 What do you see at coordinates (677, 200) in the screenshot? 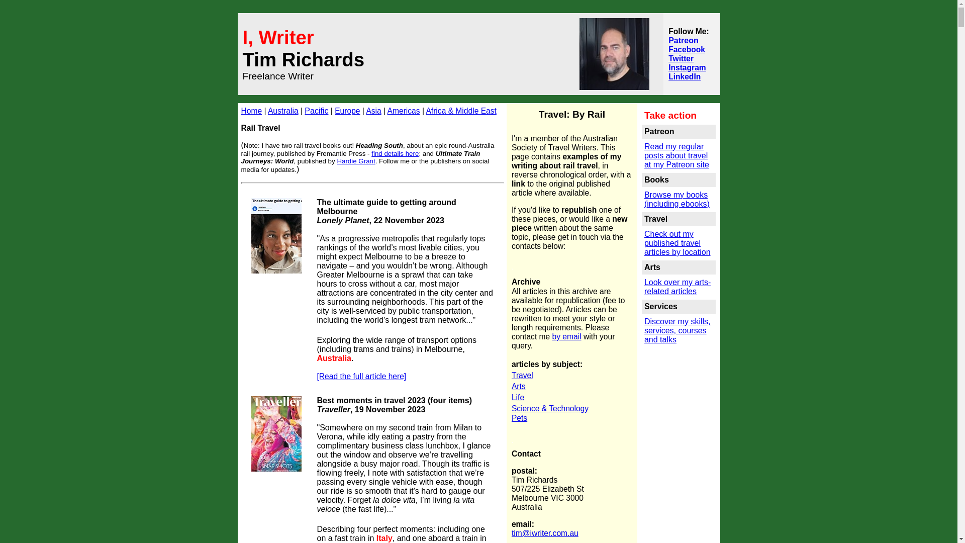
I see `Browse my books (including ebooks)` at bounding box center [677, 200].